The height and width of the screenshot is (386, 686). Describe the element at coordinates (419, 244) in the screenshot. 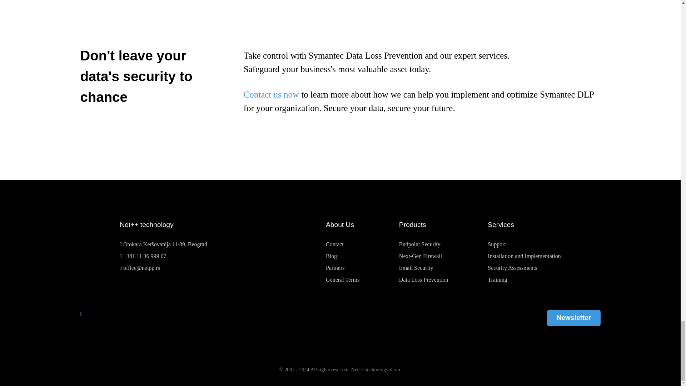

I see `Endpoint Security` at that location.